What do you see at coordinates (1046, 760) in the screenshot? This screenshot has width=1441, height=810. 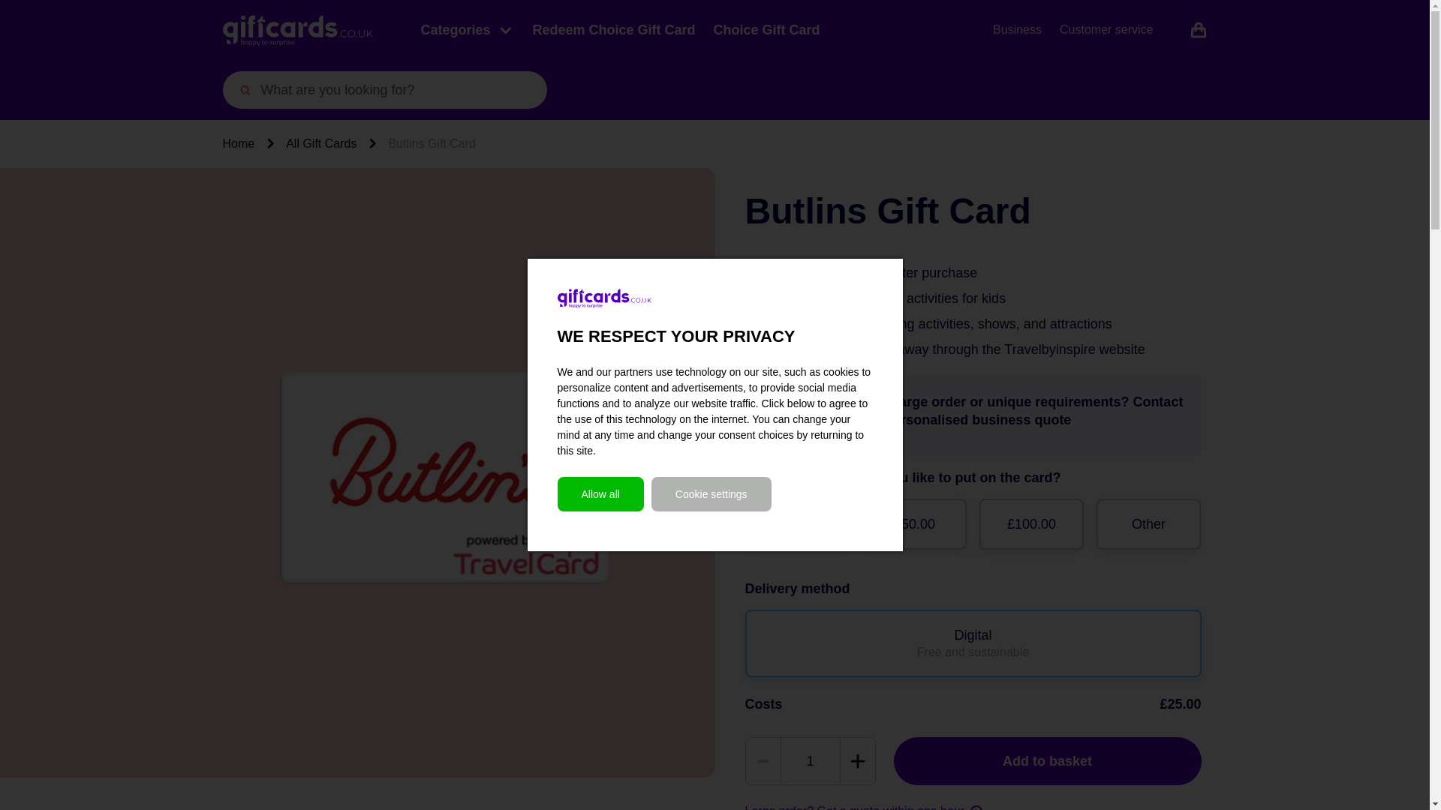 I see `Add to basket` at bounding box center [1046, 760].